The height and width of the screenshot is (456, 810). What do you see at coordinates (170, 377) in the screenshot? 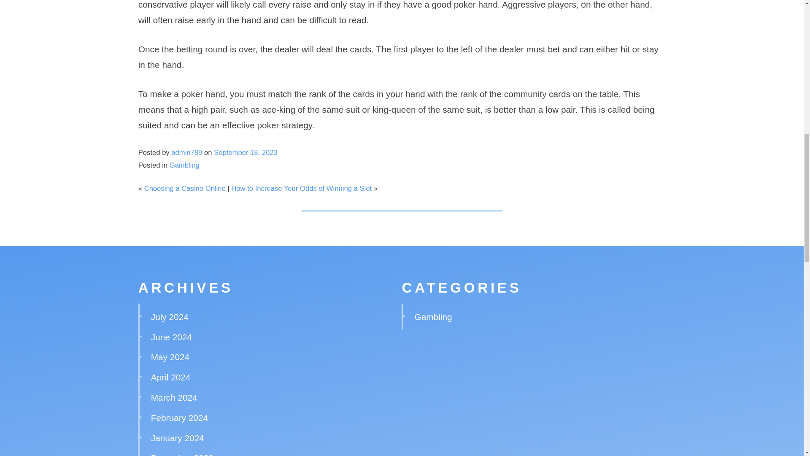
I see `April 2024` at bounding box center [170, 377].